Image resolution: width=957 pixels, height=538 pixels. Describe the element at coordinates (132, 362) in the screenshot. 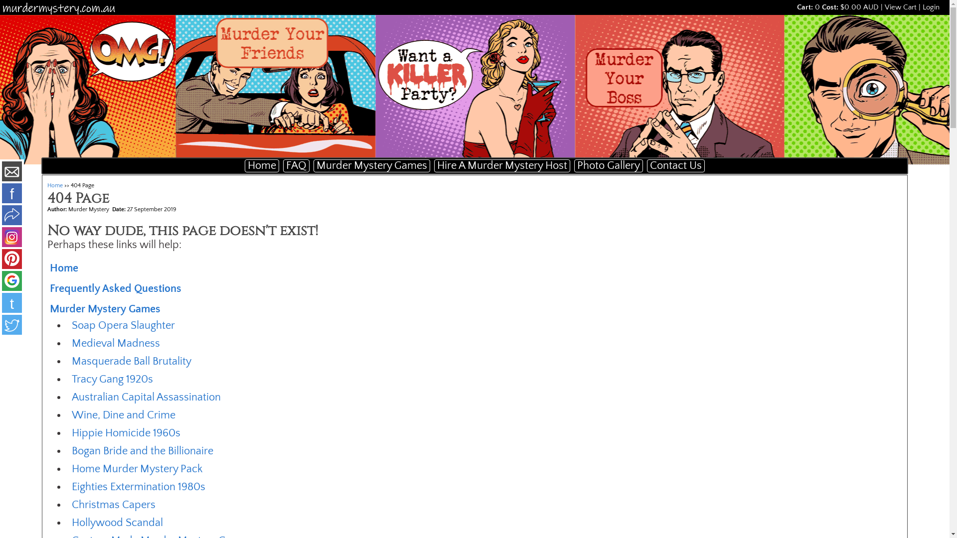

I see `Masquerade Ball Brutality` at that location.